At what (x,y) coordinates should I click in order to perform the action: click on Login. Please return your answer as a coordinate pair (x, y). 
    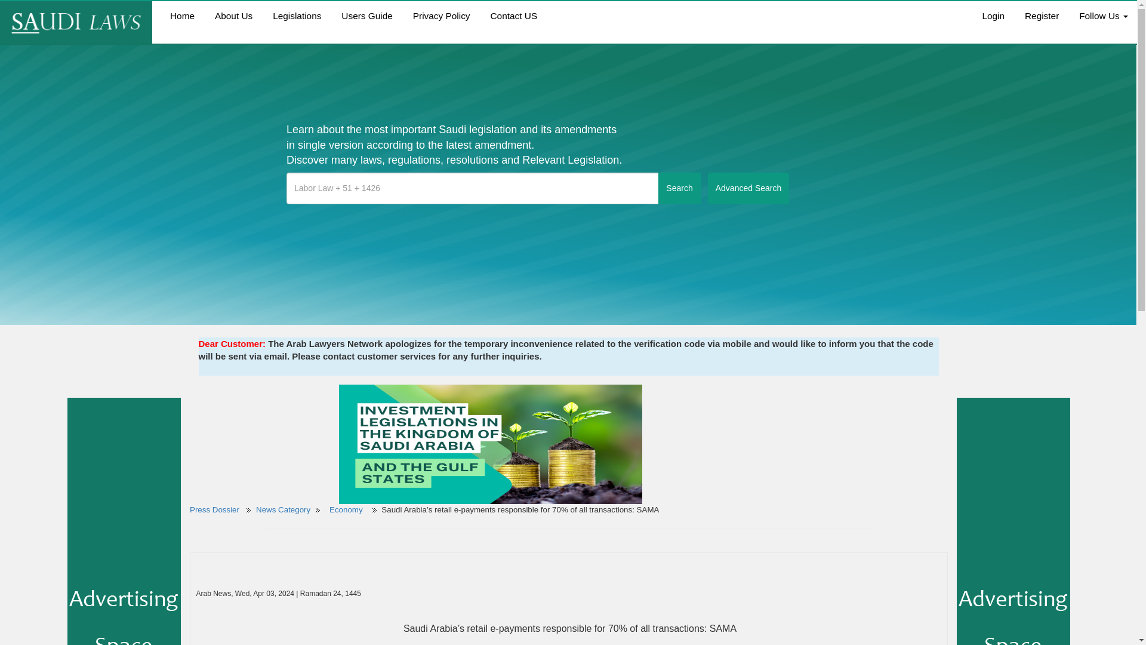
    Looking at the image, I should click on (993, 16).